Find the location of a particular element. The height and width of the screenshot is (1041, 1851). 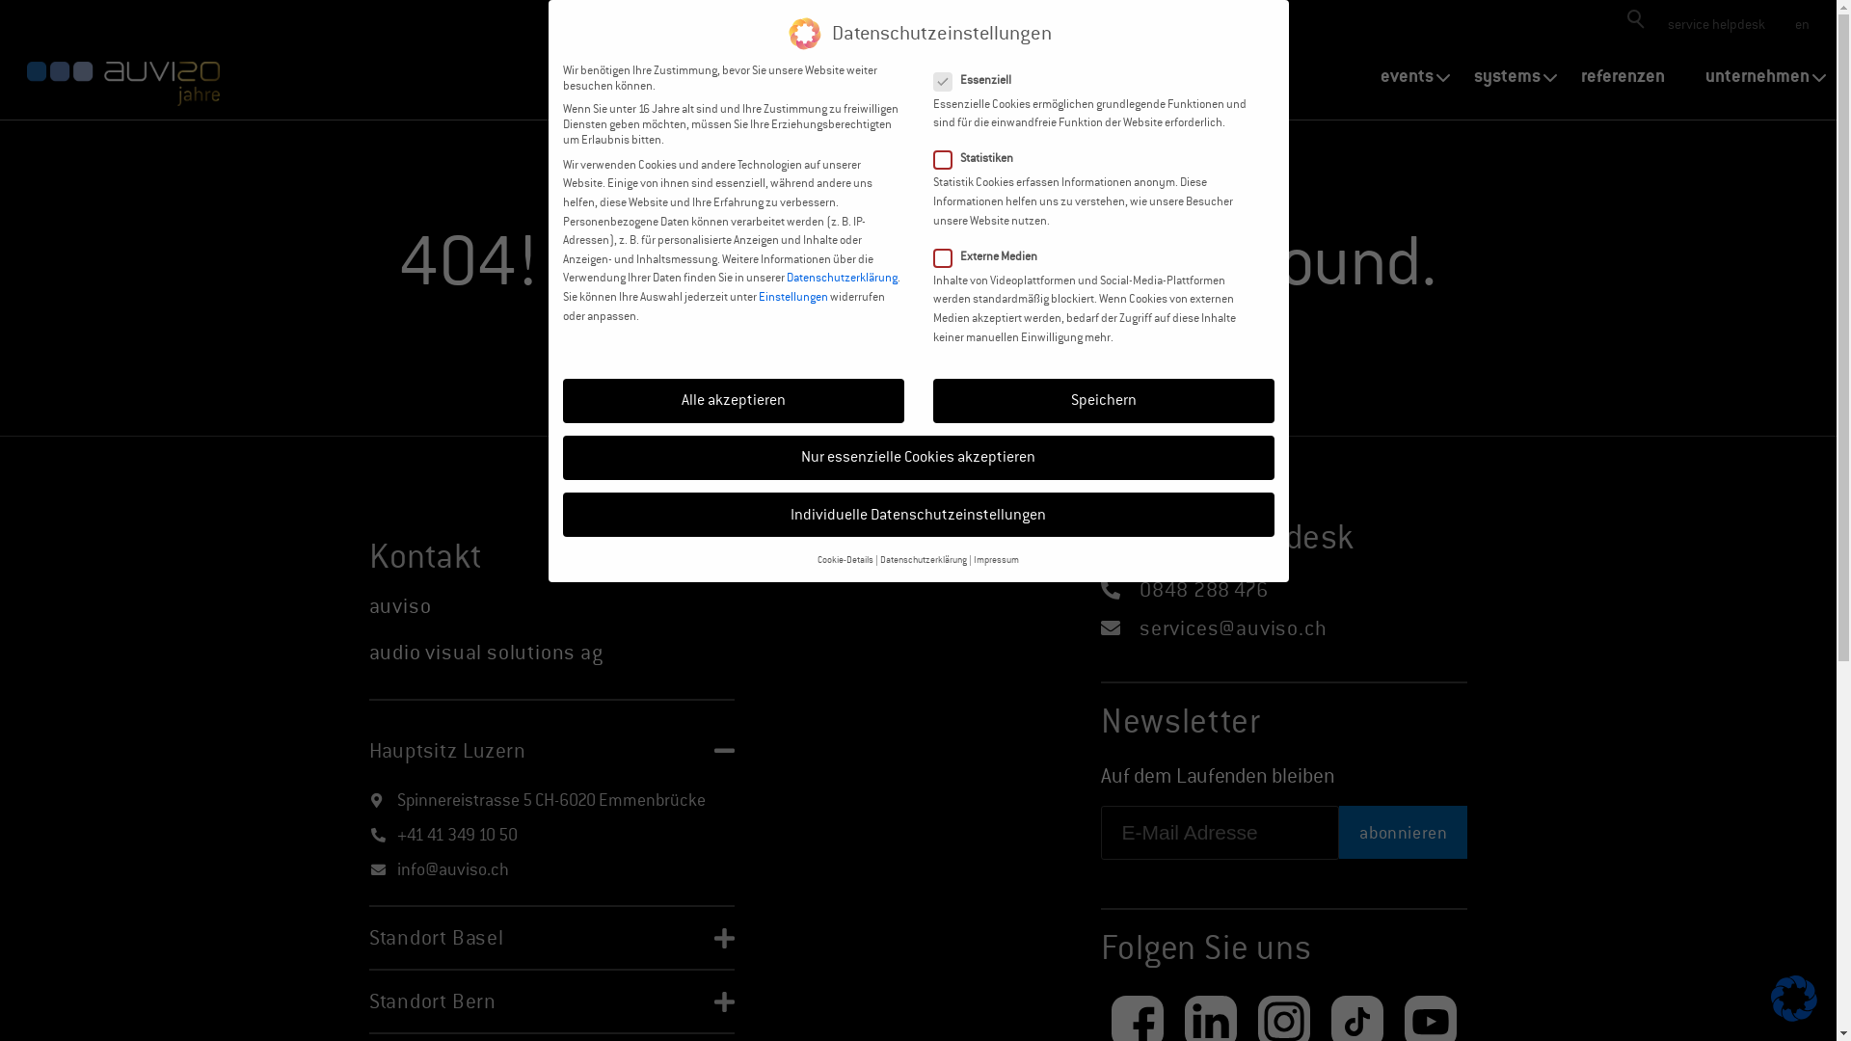

events is located at coordinates (1408, 76).